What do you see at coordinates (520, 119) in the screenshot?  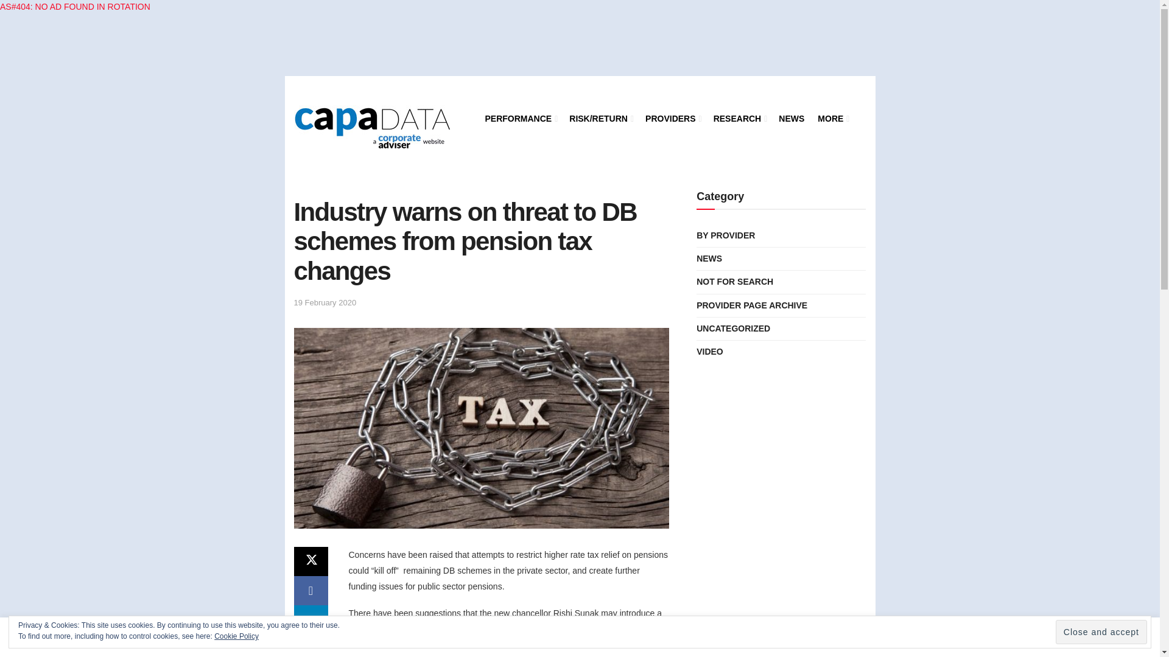 I see `PERFORMANCE` at bounding box center [520, 119].